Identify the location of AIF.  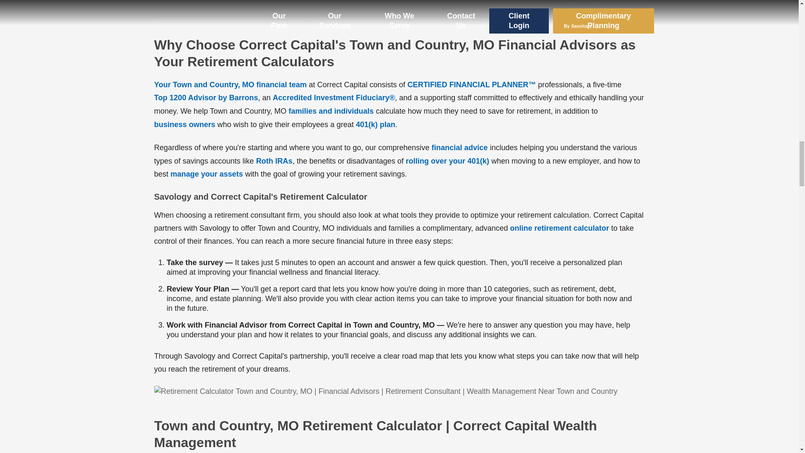
(334, 98).